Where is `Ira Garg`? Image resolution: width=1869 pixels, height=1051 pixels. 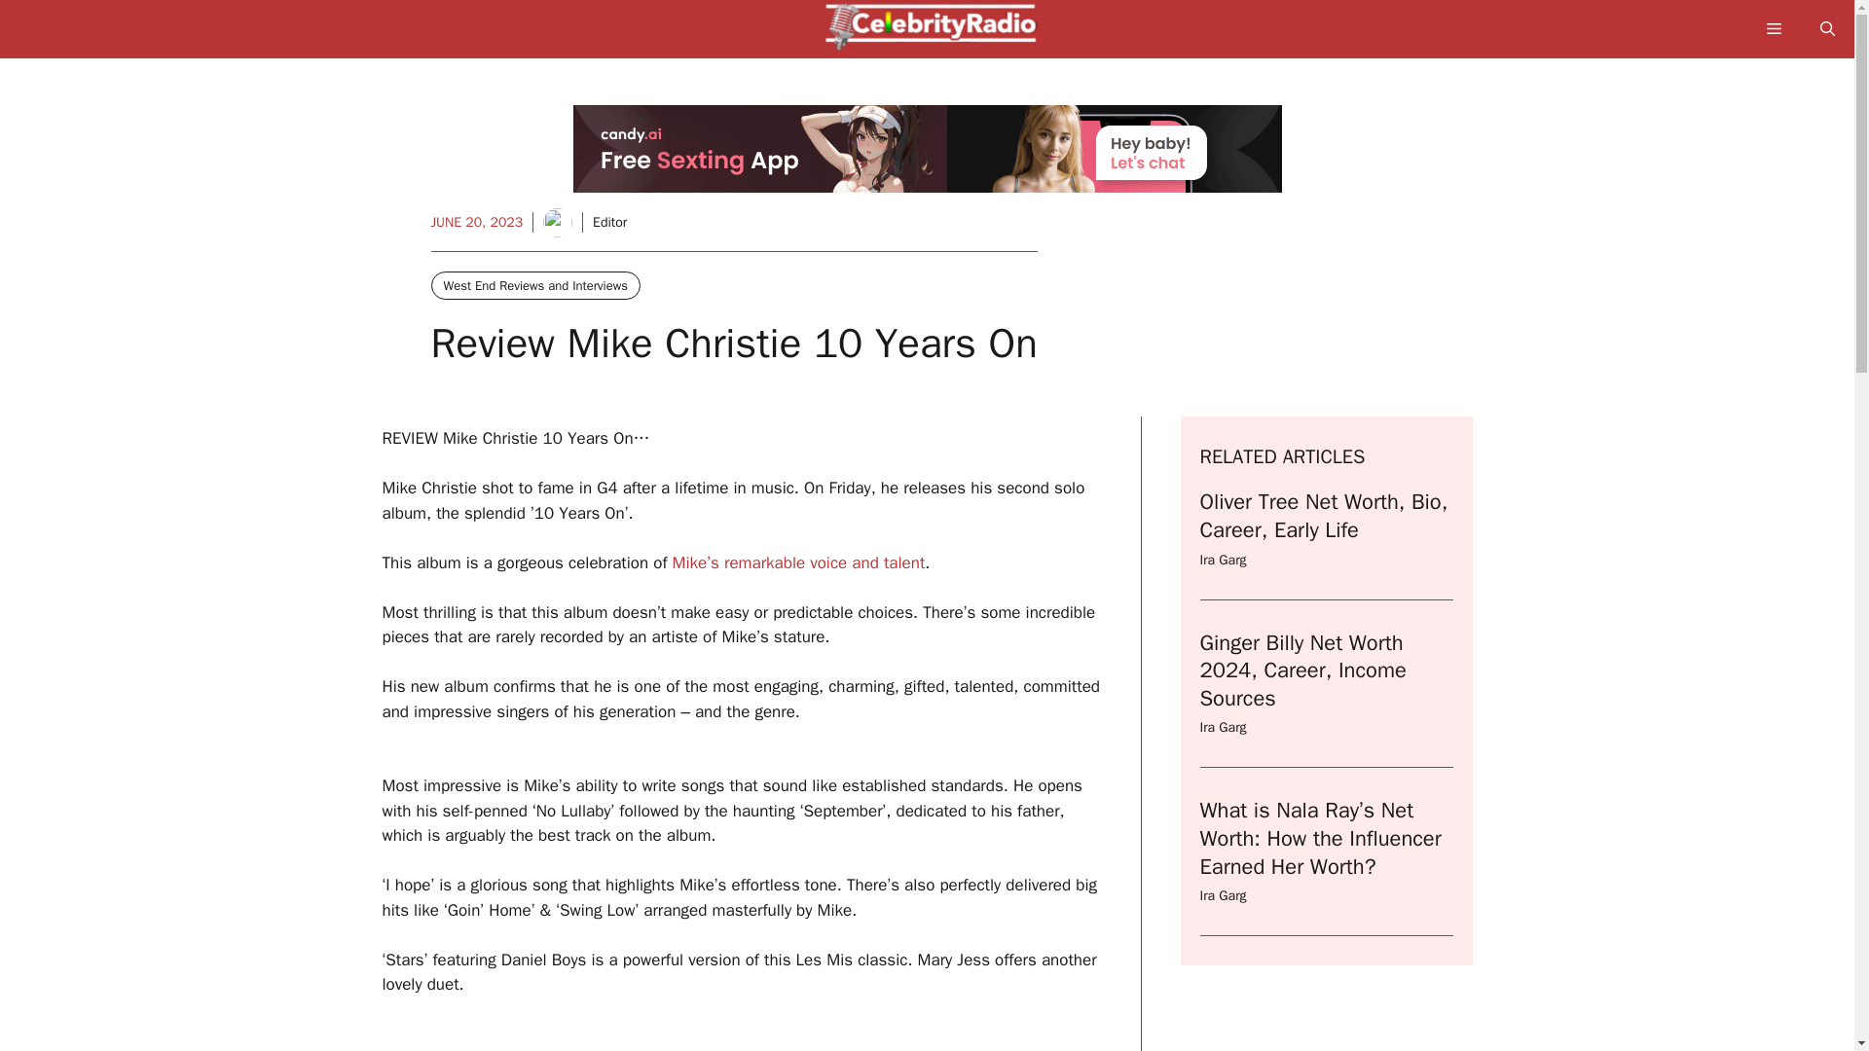 Ira Garg is located at coordinates (1223, 561).